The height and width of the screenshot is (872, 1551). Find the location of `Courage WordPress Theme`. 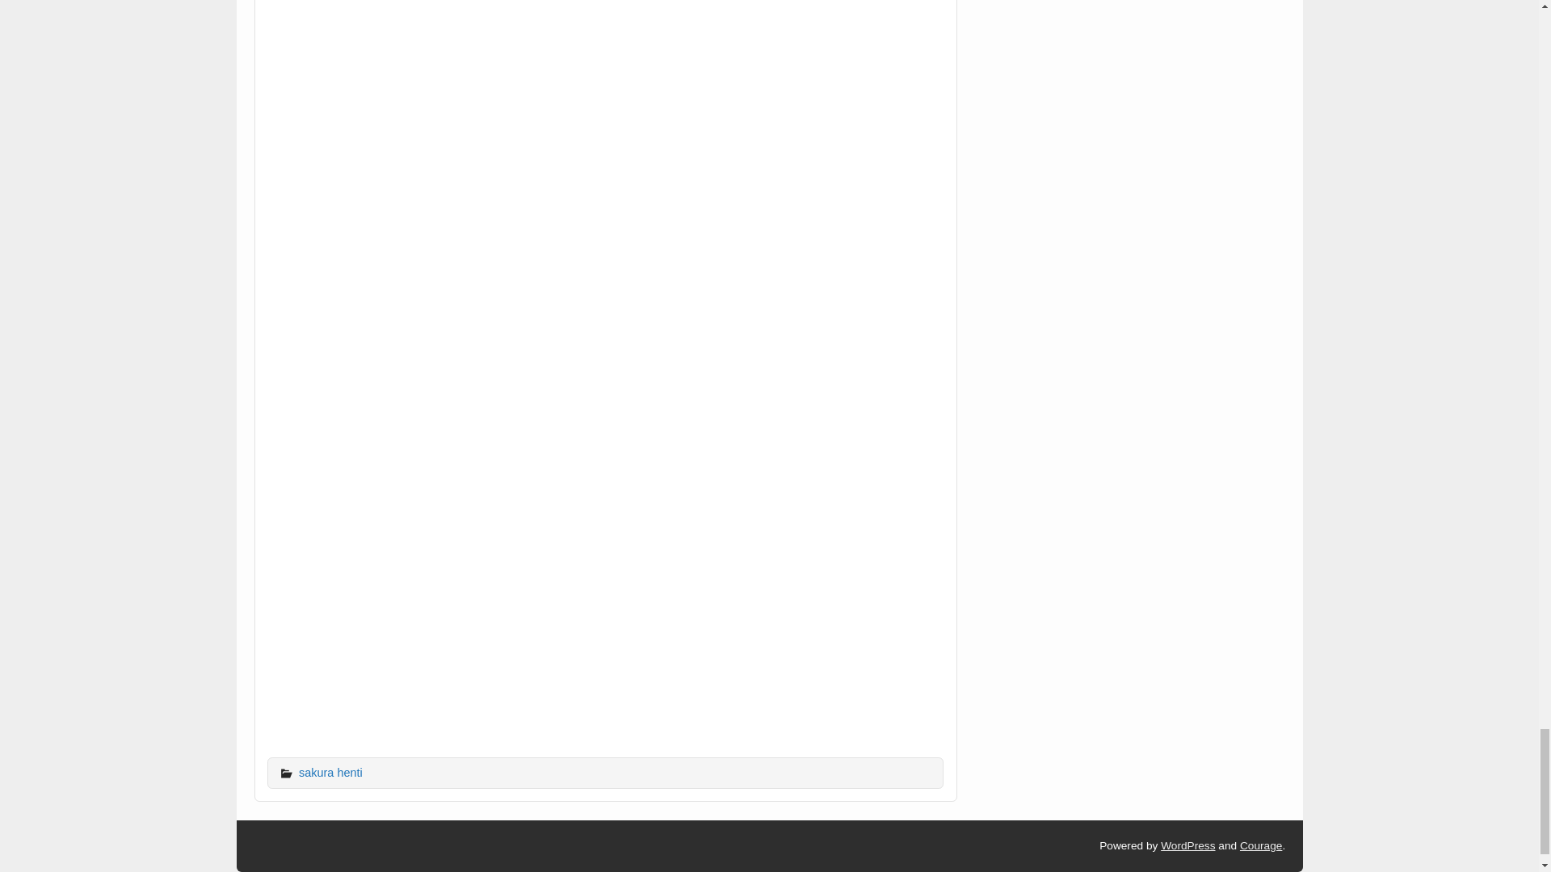

Courage WordPress Theme is located at coordinates (1260, 846).